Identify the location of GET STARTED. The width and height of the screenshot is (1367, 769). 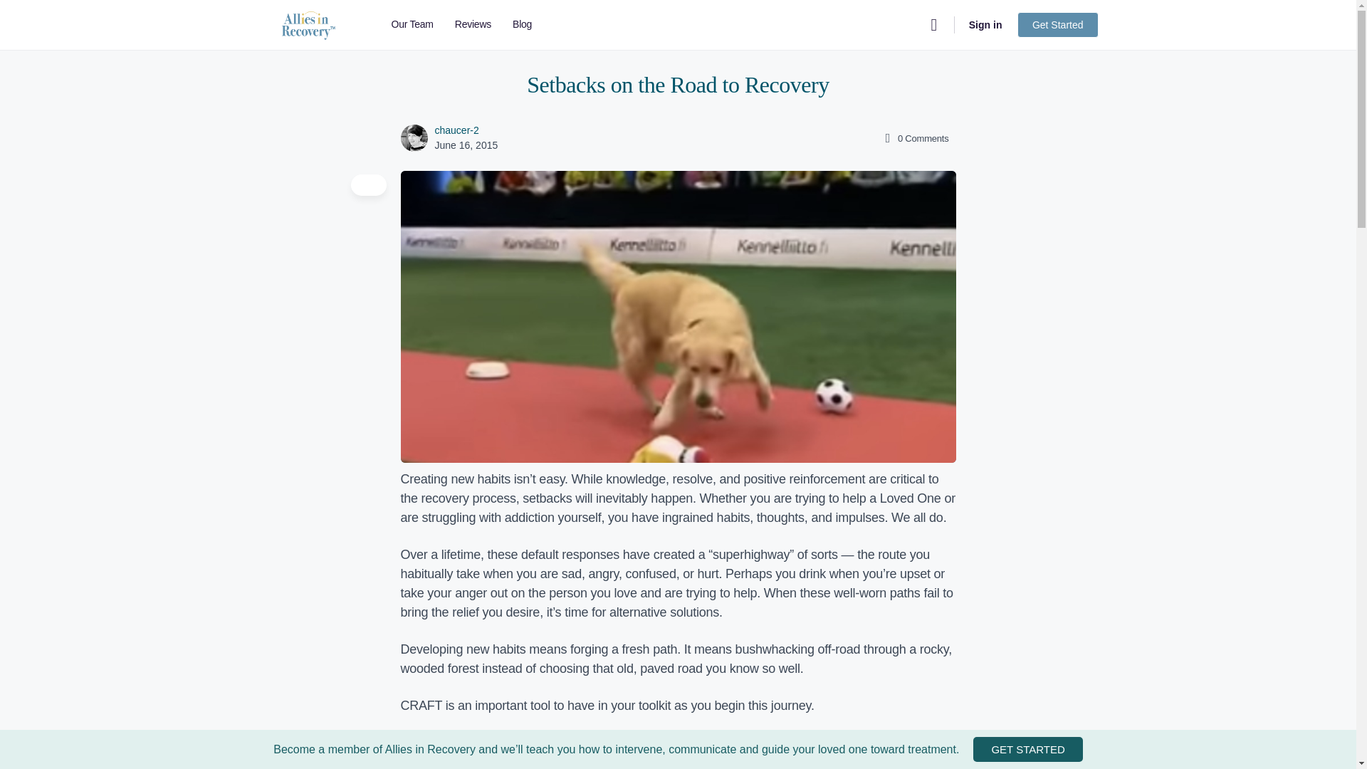
(1028, 749).